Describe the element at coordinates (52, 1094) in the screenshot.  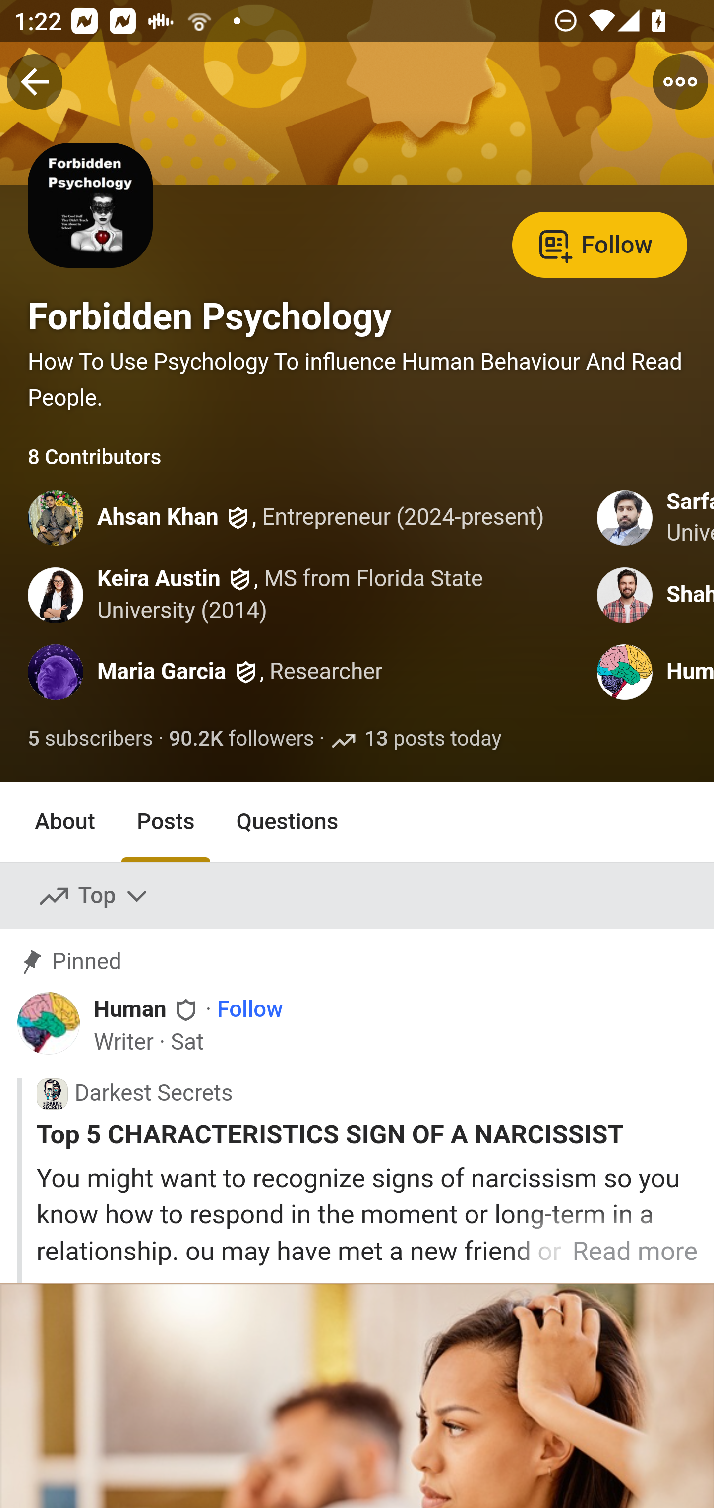
I see `Icon for Darkest Secrets` at that location.